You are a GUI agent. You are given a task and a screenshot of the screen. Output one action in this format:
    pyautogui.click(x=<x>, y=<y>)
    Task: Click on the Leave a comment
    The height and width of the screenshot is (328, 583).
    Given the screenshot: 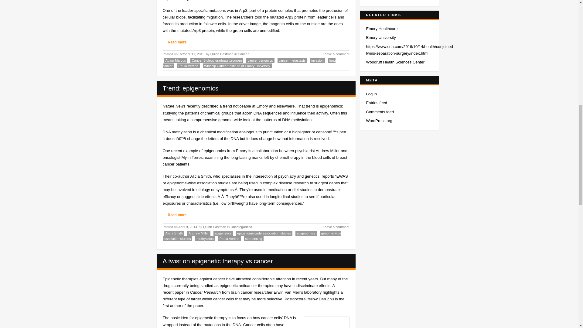 What is the action you would take?
    pyautogui.click(x=332, y=54)
    